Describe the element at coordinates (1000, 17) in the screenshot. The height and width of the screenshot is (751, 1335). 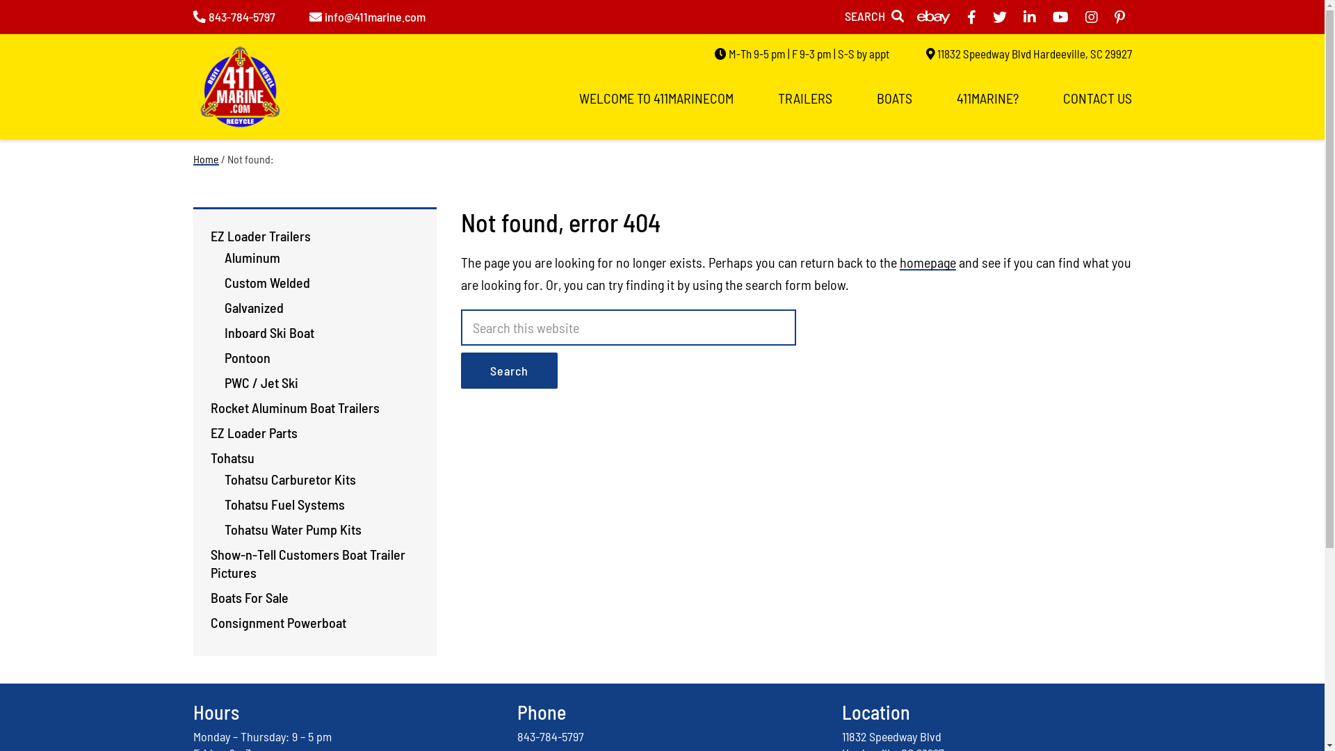
I see `Twitter` at that location.